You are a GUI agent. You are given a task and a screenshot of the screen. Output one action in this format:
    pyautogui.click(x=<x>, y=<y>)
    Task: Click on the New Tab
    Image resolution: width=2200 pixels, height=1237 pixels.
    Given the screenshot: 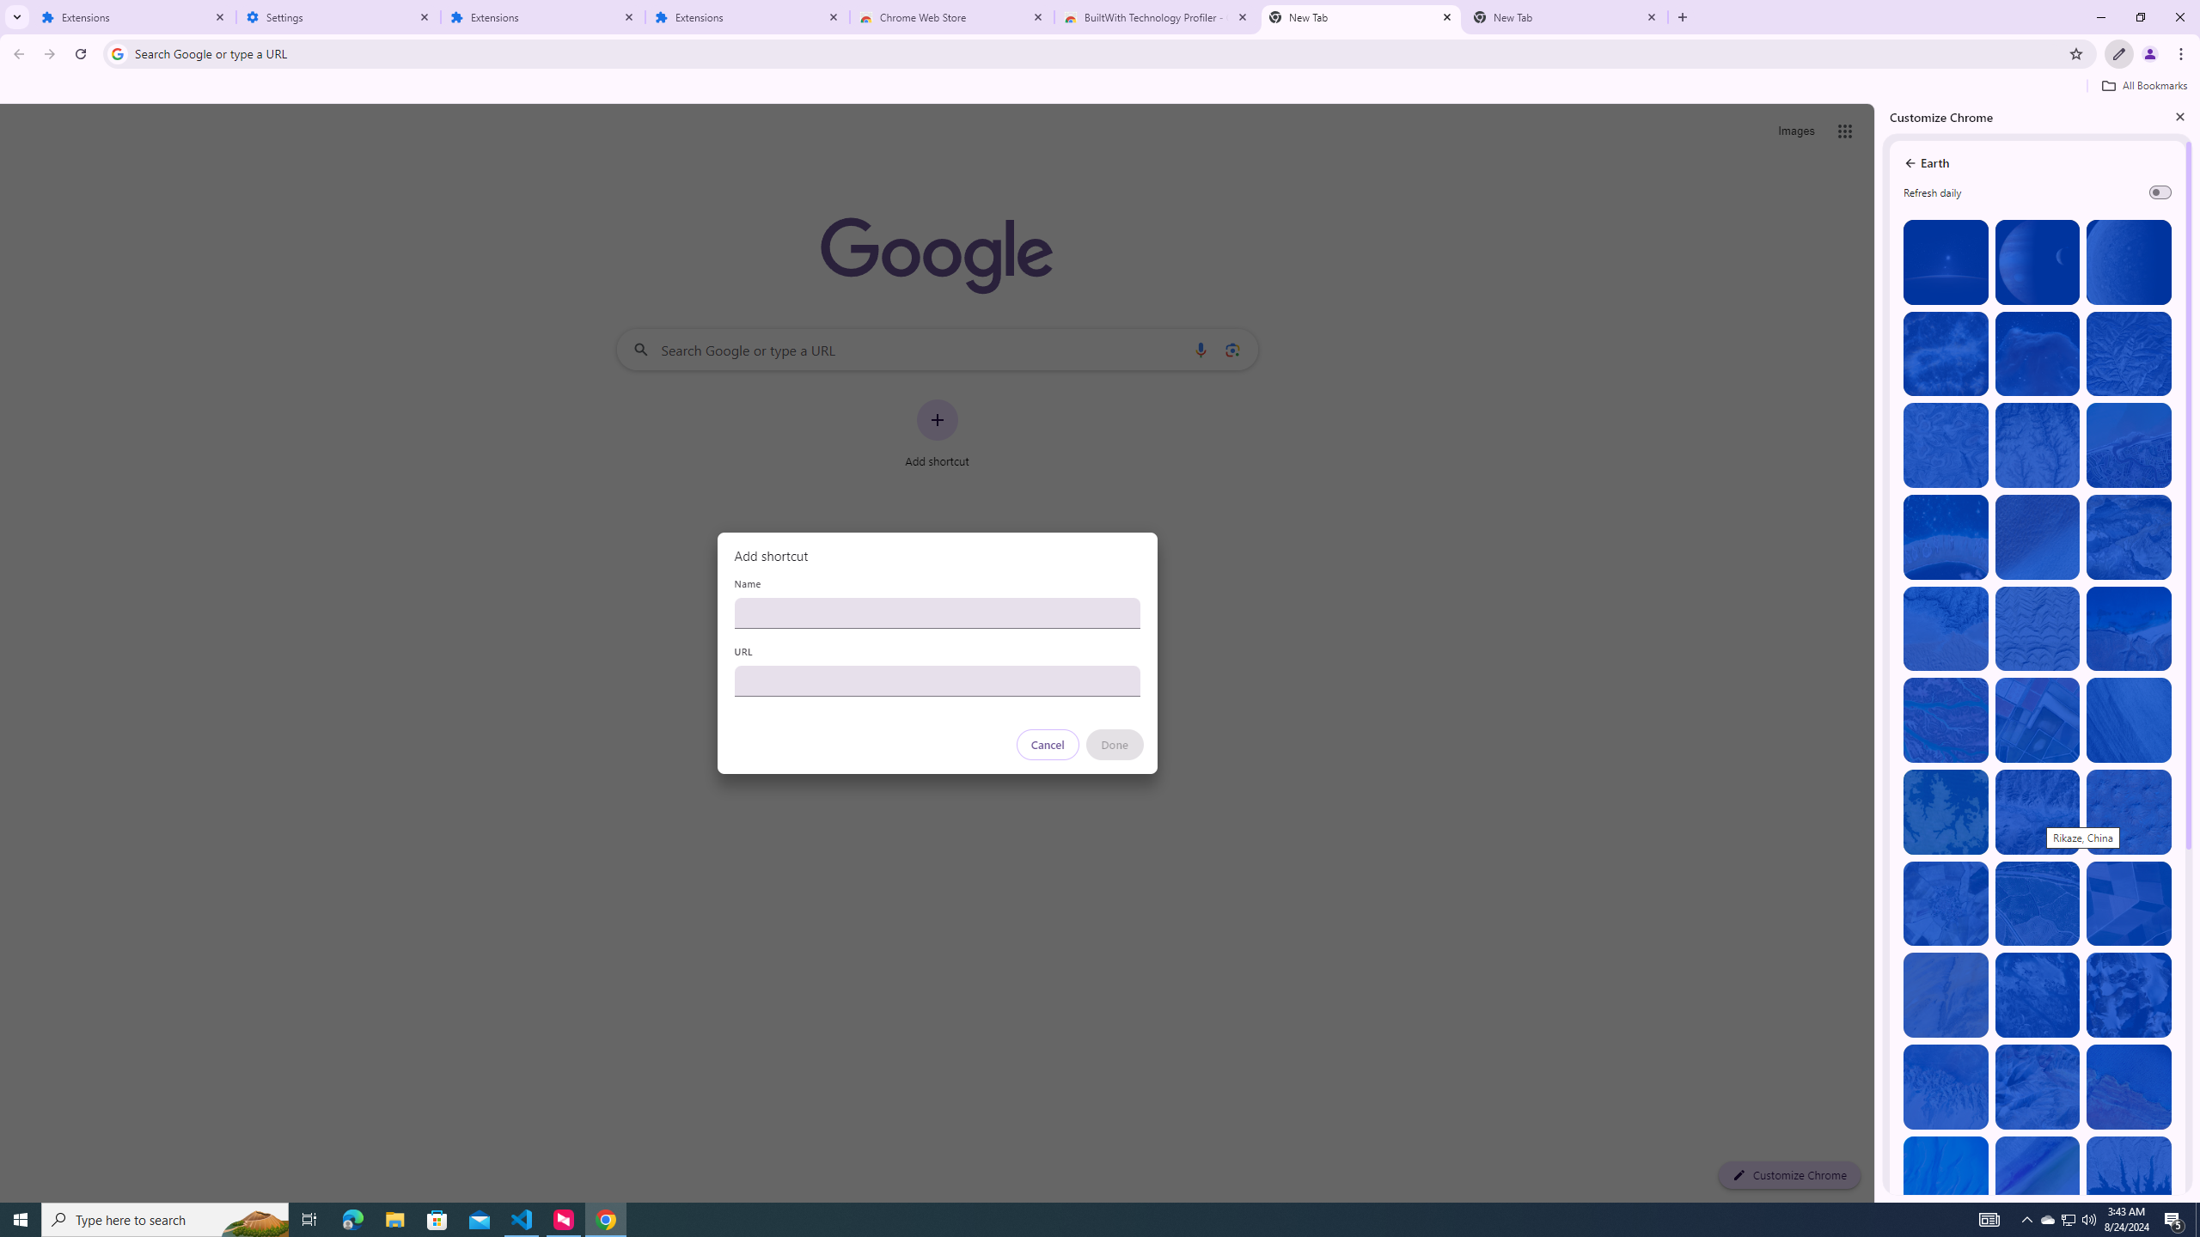 What is the action you would take?
    pyautogui.click(x=1566, y=17)
    